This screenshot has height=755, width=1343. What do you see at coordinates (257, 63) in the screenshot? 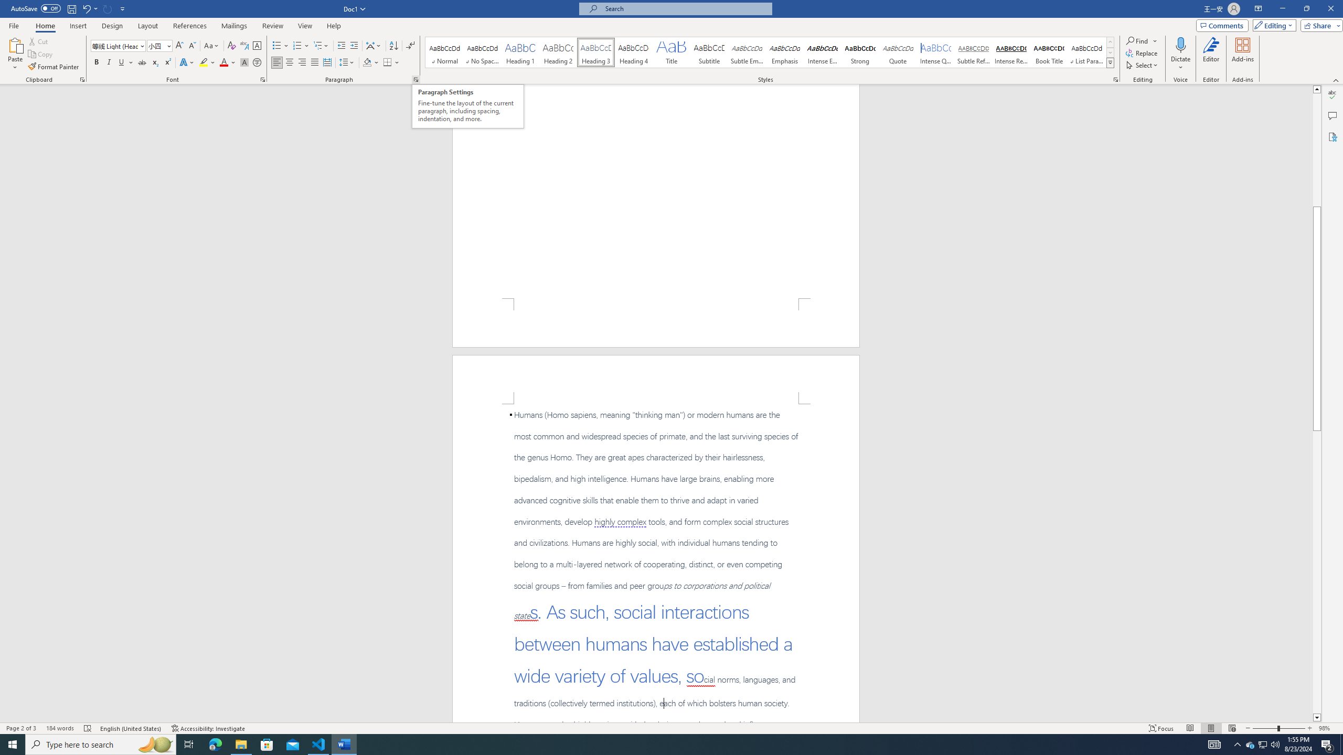
I see `Enclose Characters...` at bounding box center [257, 63].